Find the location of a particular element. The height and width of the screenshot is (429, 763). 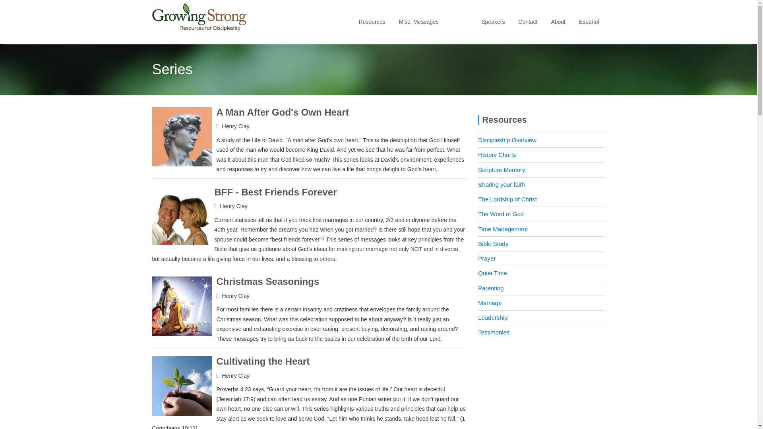

Henry Clay is located at coordinates (235, 126).